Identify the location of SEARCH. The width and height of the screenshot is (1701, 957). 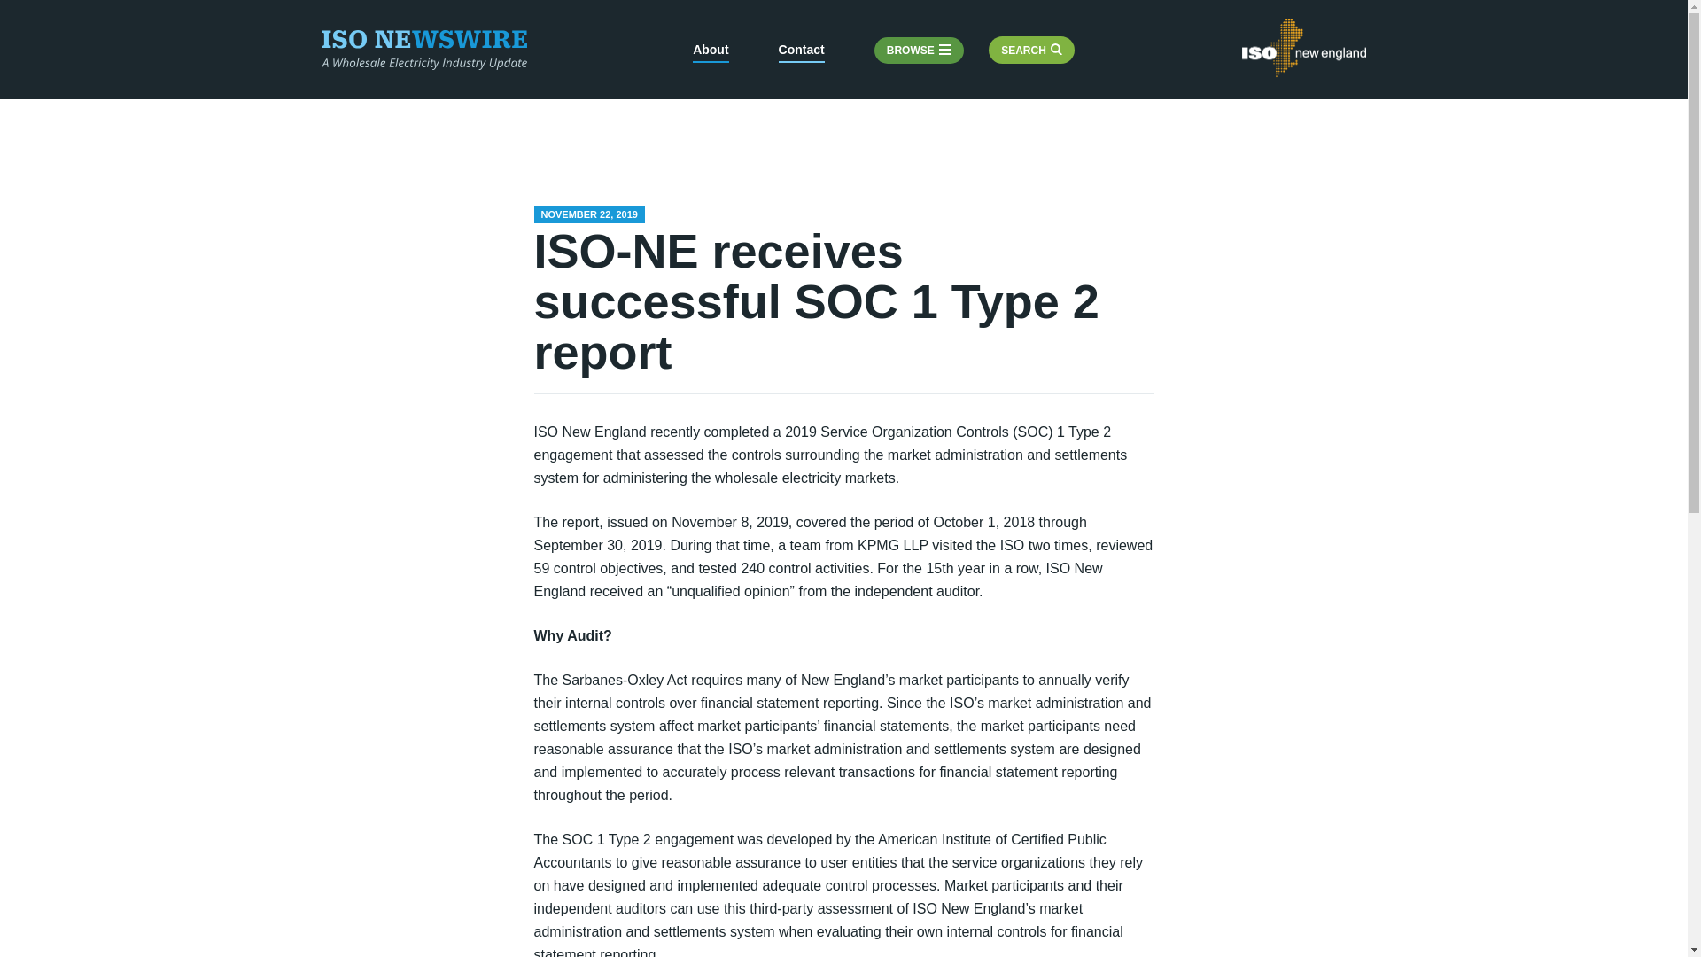
(1031, 51).